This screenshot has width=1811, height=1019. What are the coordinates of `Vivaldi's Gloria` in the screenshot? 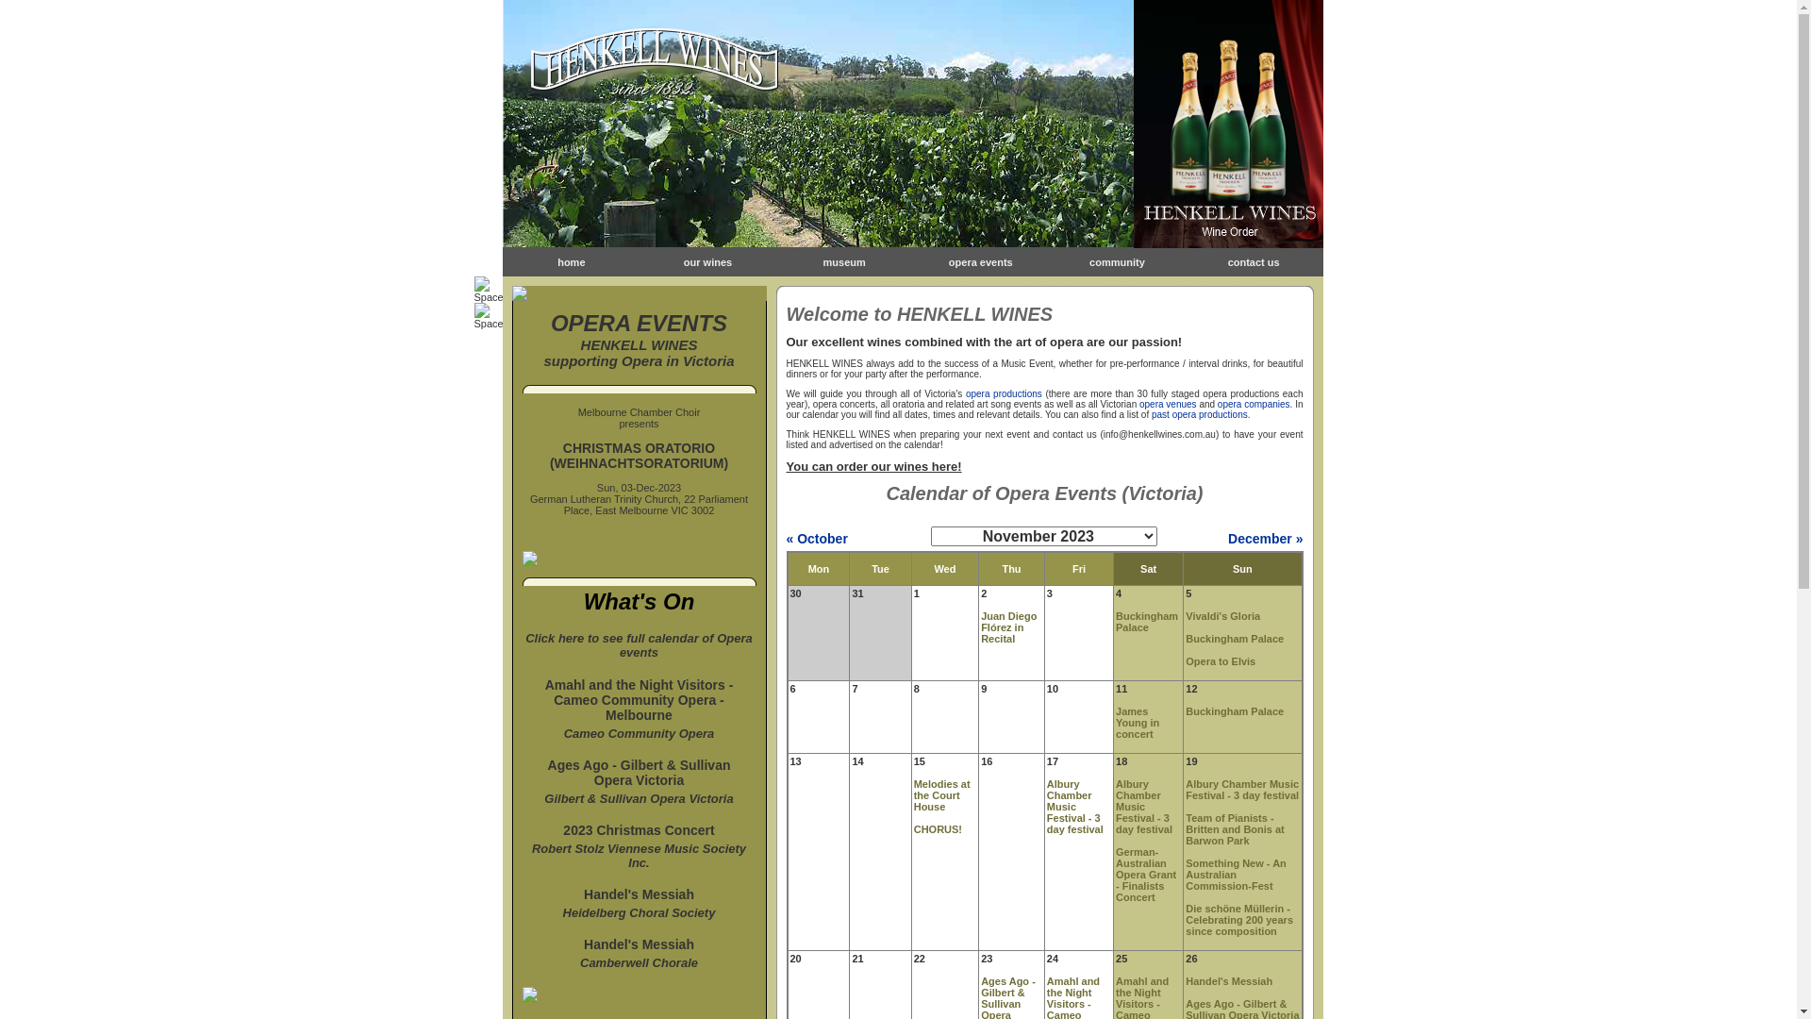 It's located at (1222, 616).